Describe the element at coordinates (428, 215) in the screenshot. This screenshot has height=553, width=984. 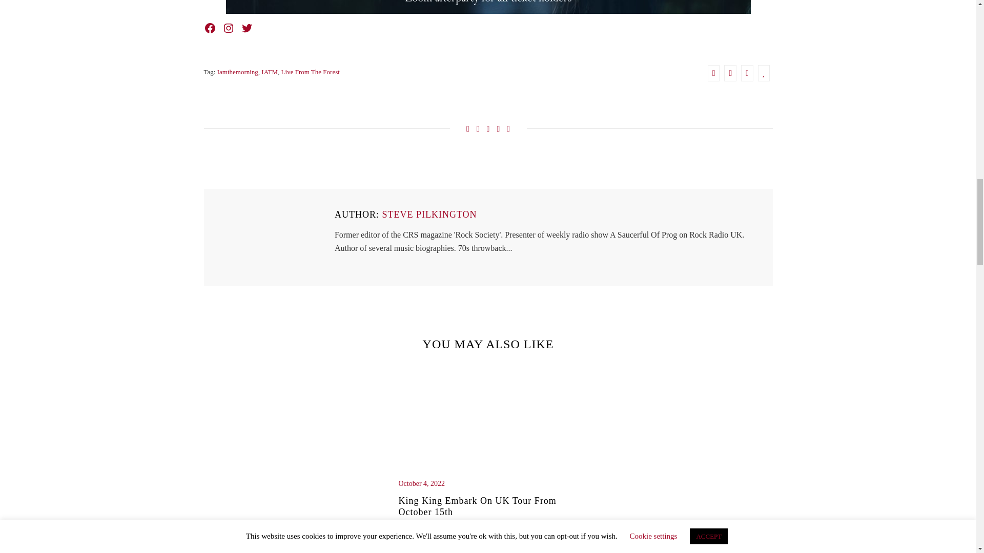
I see `STEVE PILKINGTON` at that location.